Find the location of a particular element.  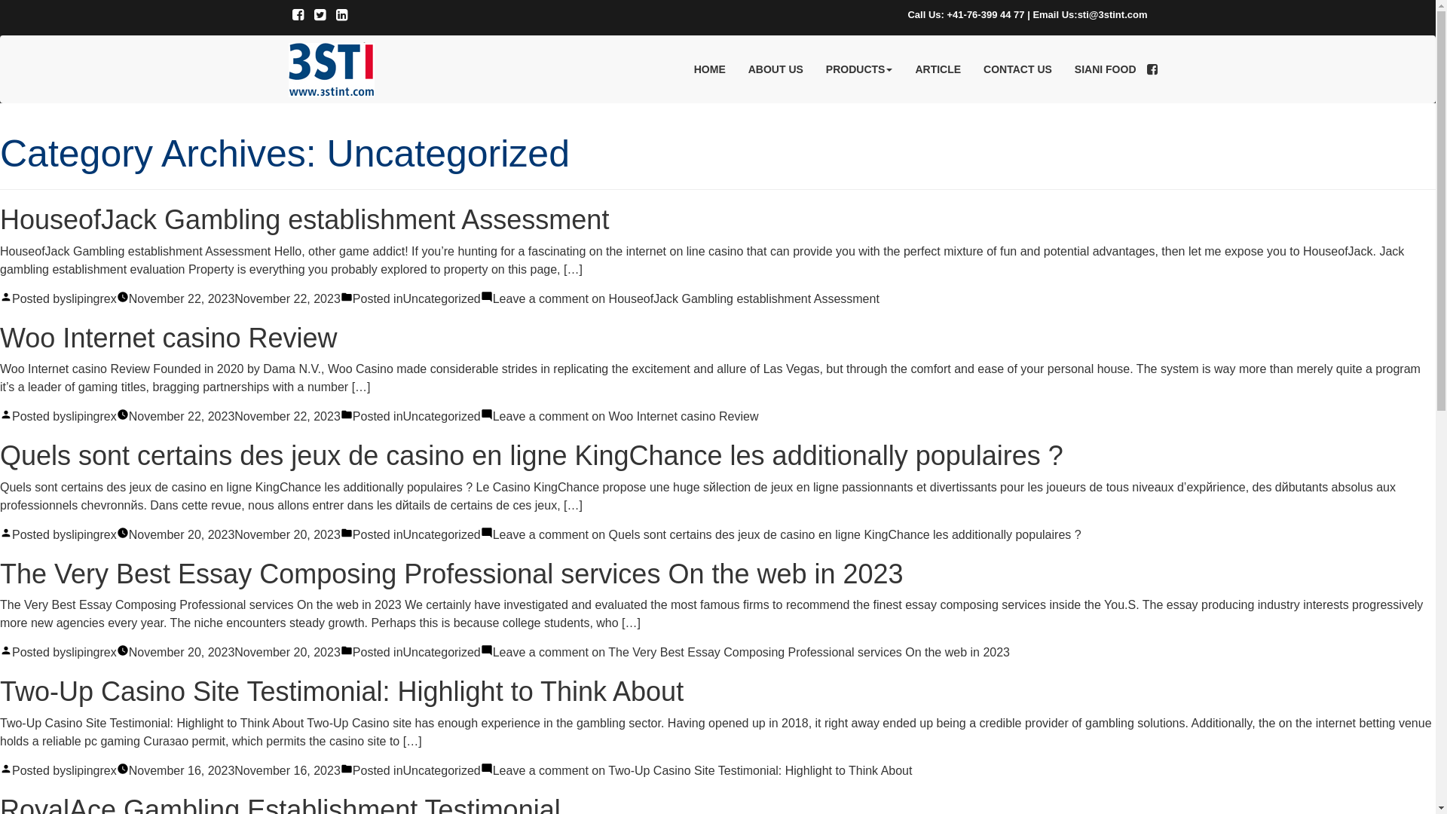

November 22, 2023November 22, 2023 is located at coordinates (235, 298).